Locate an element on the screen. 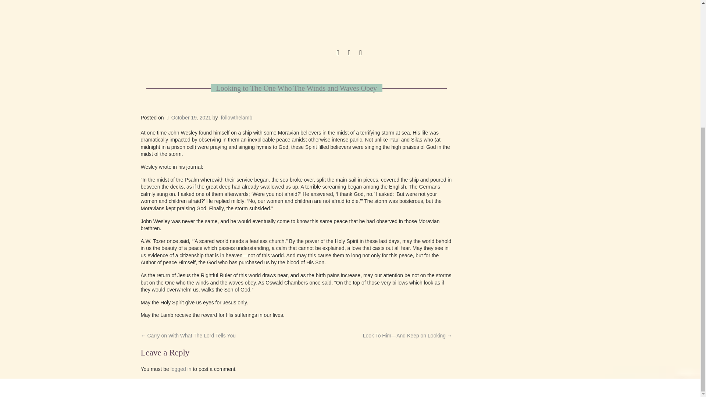 The height and width of the screenshot is (397, 706). October 19, 2021 is located at coordinates (188, 118).